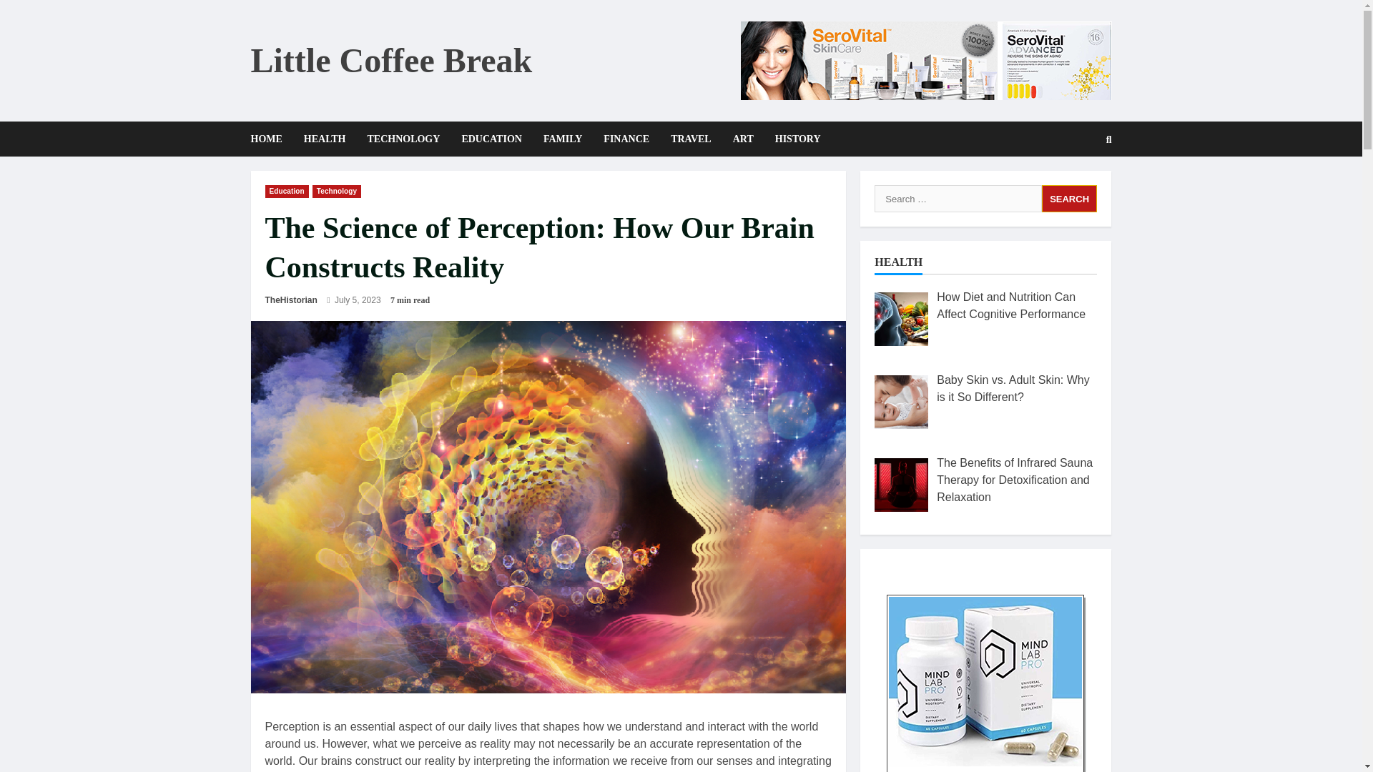  I want to click on Search, so click(1070, 199).